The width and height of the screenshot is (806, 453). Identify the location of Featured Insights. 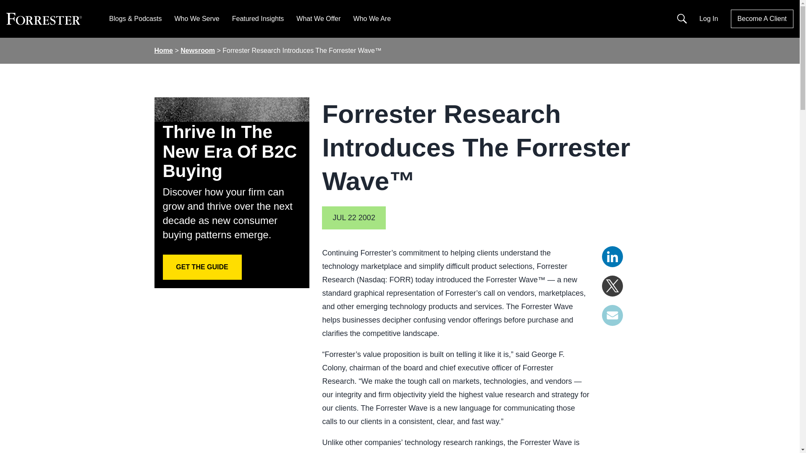
(258, 18).